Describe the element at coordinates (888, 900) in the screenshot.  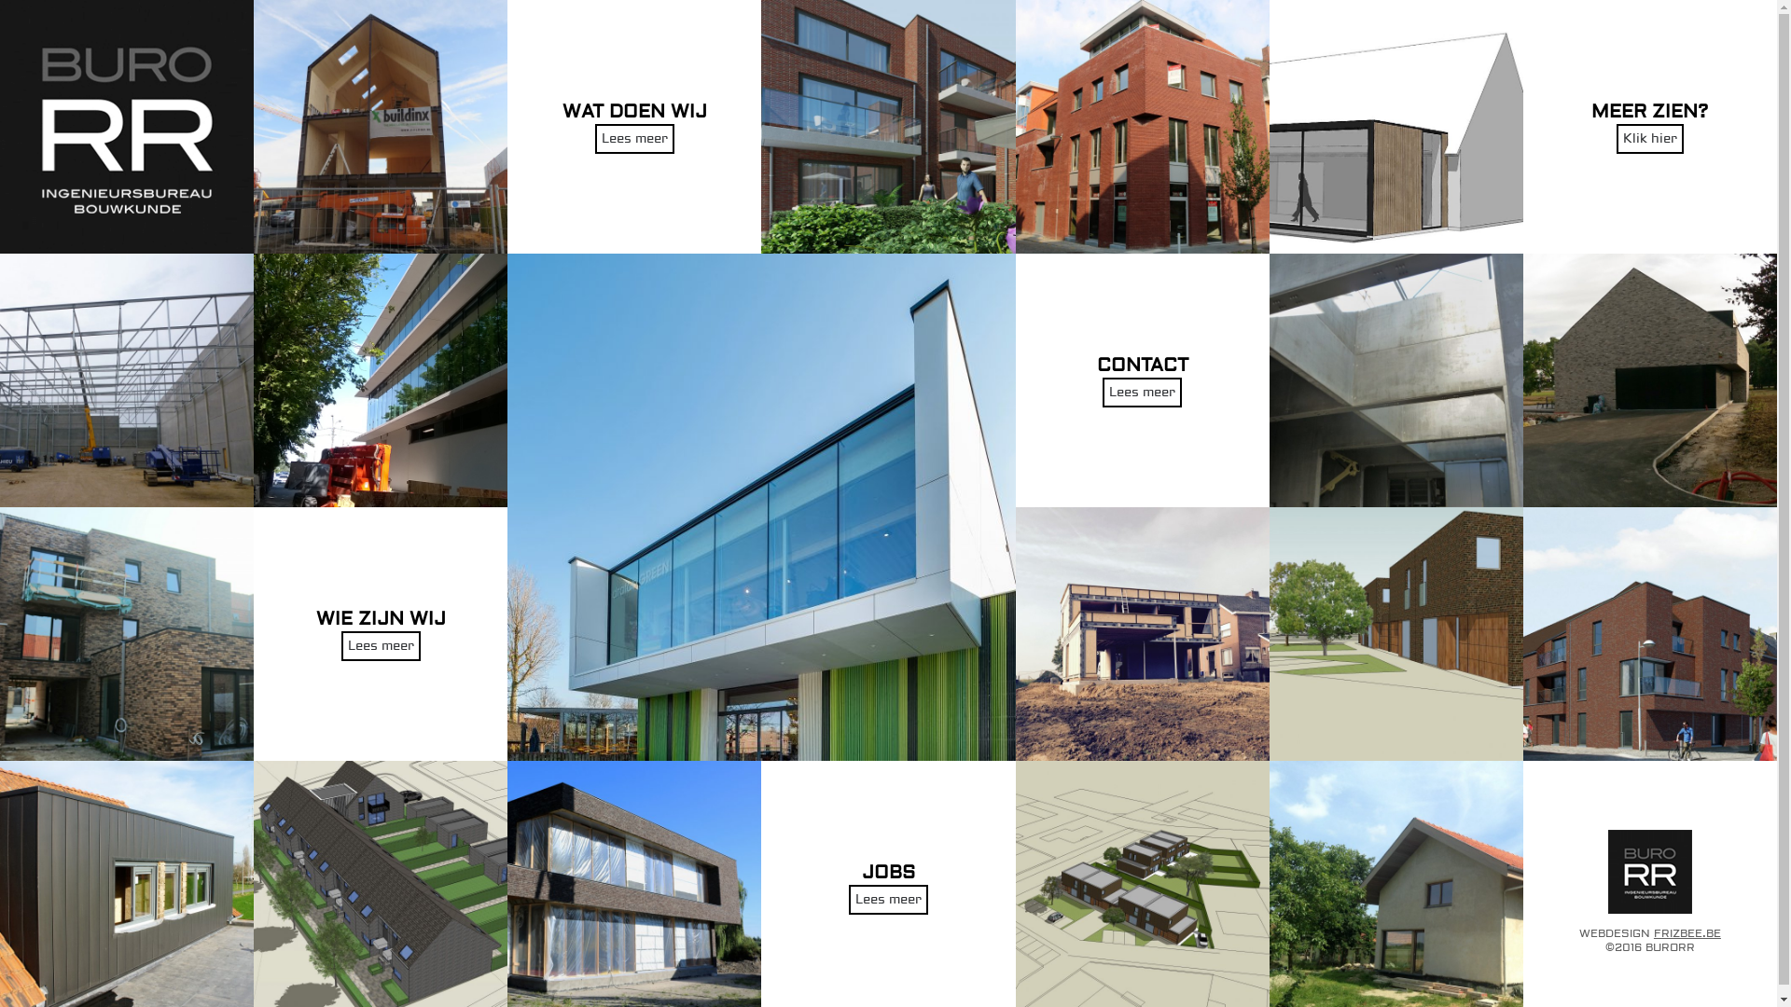
I see `Lees meer` at that location.